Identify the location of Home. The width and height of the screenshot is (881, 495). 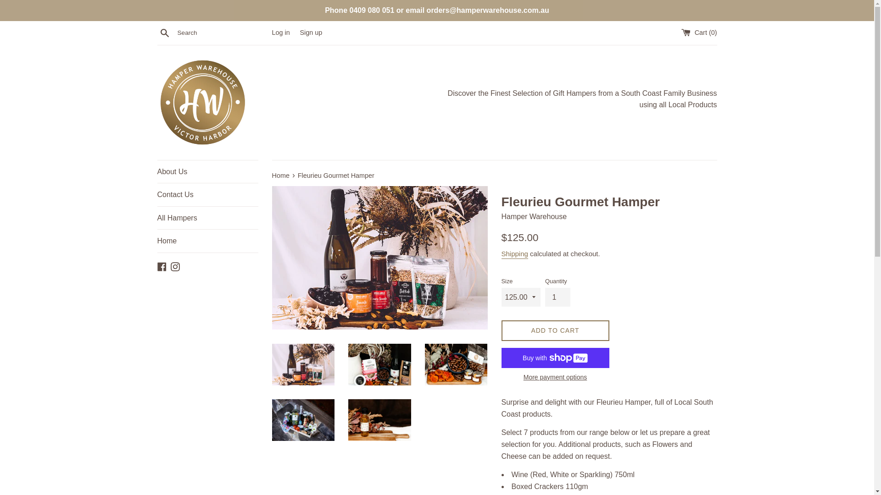
(281, 176).